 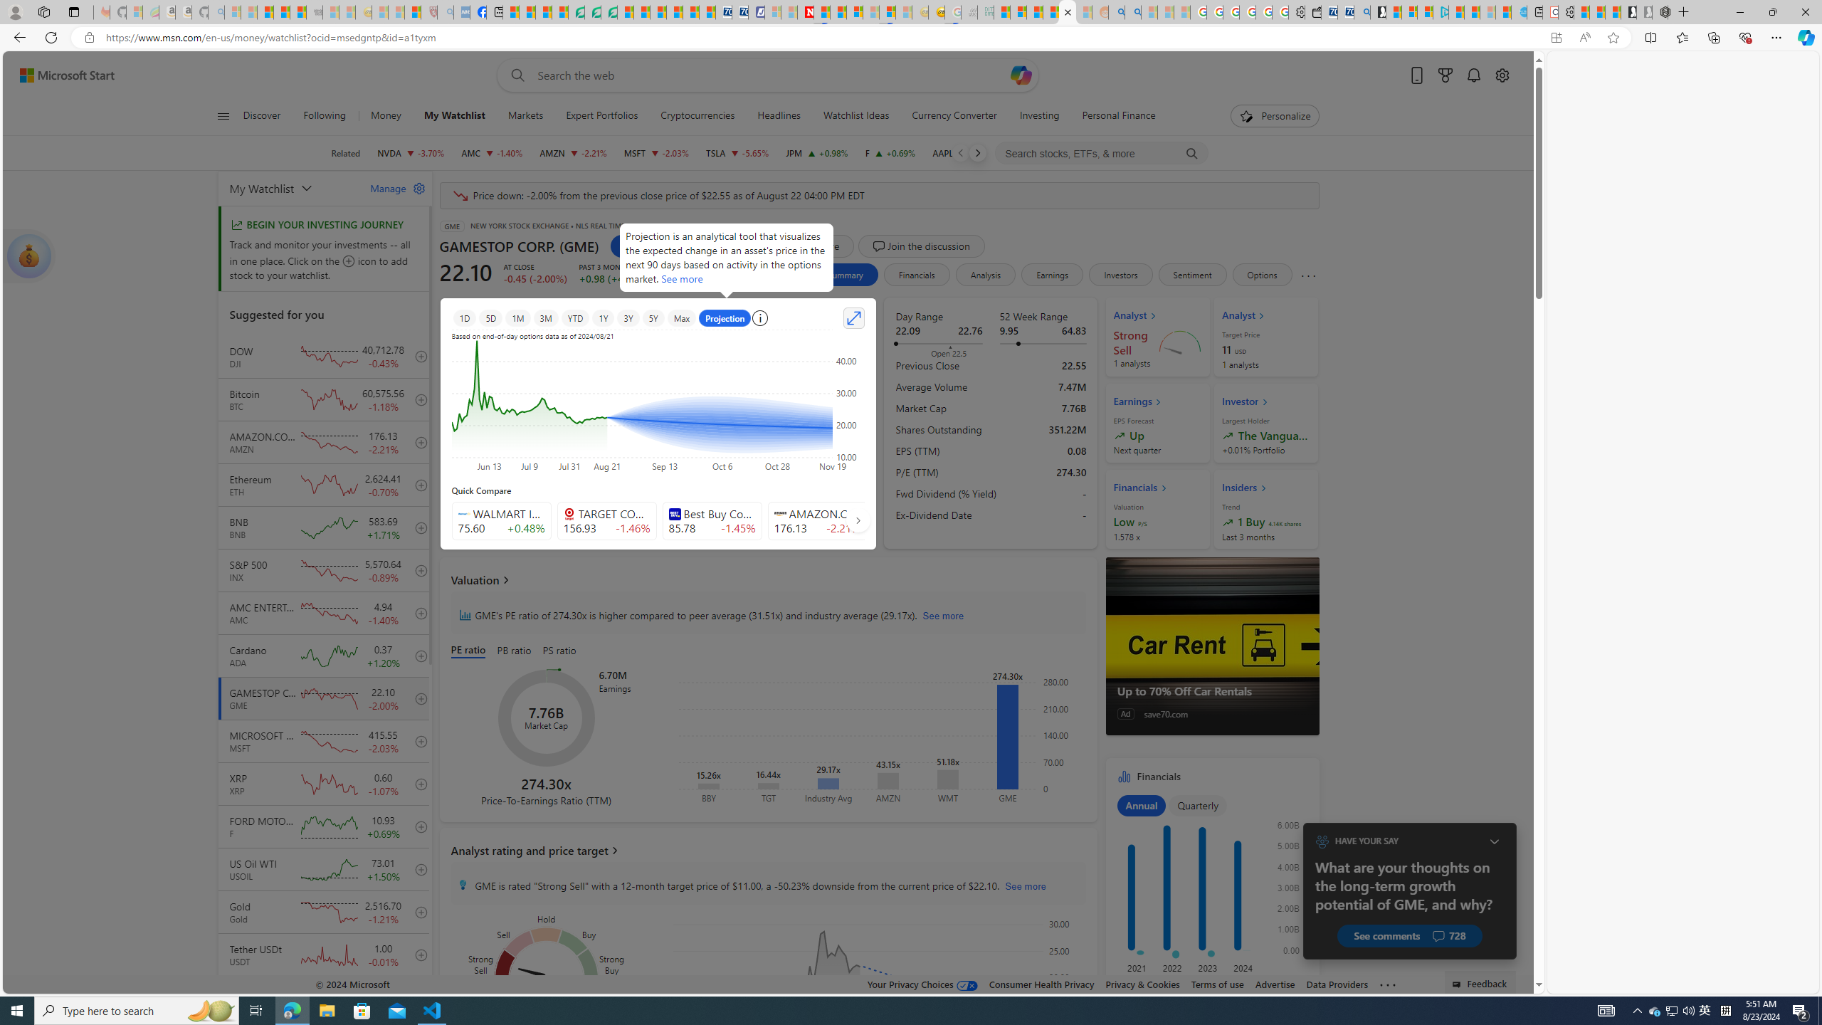 I want to click on Money, so click(x=386, y=116).